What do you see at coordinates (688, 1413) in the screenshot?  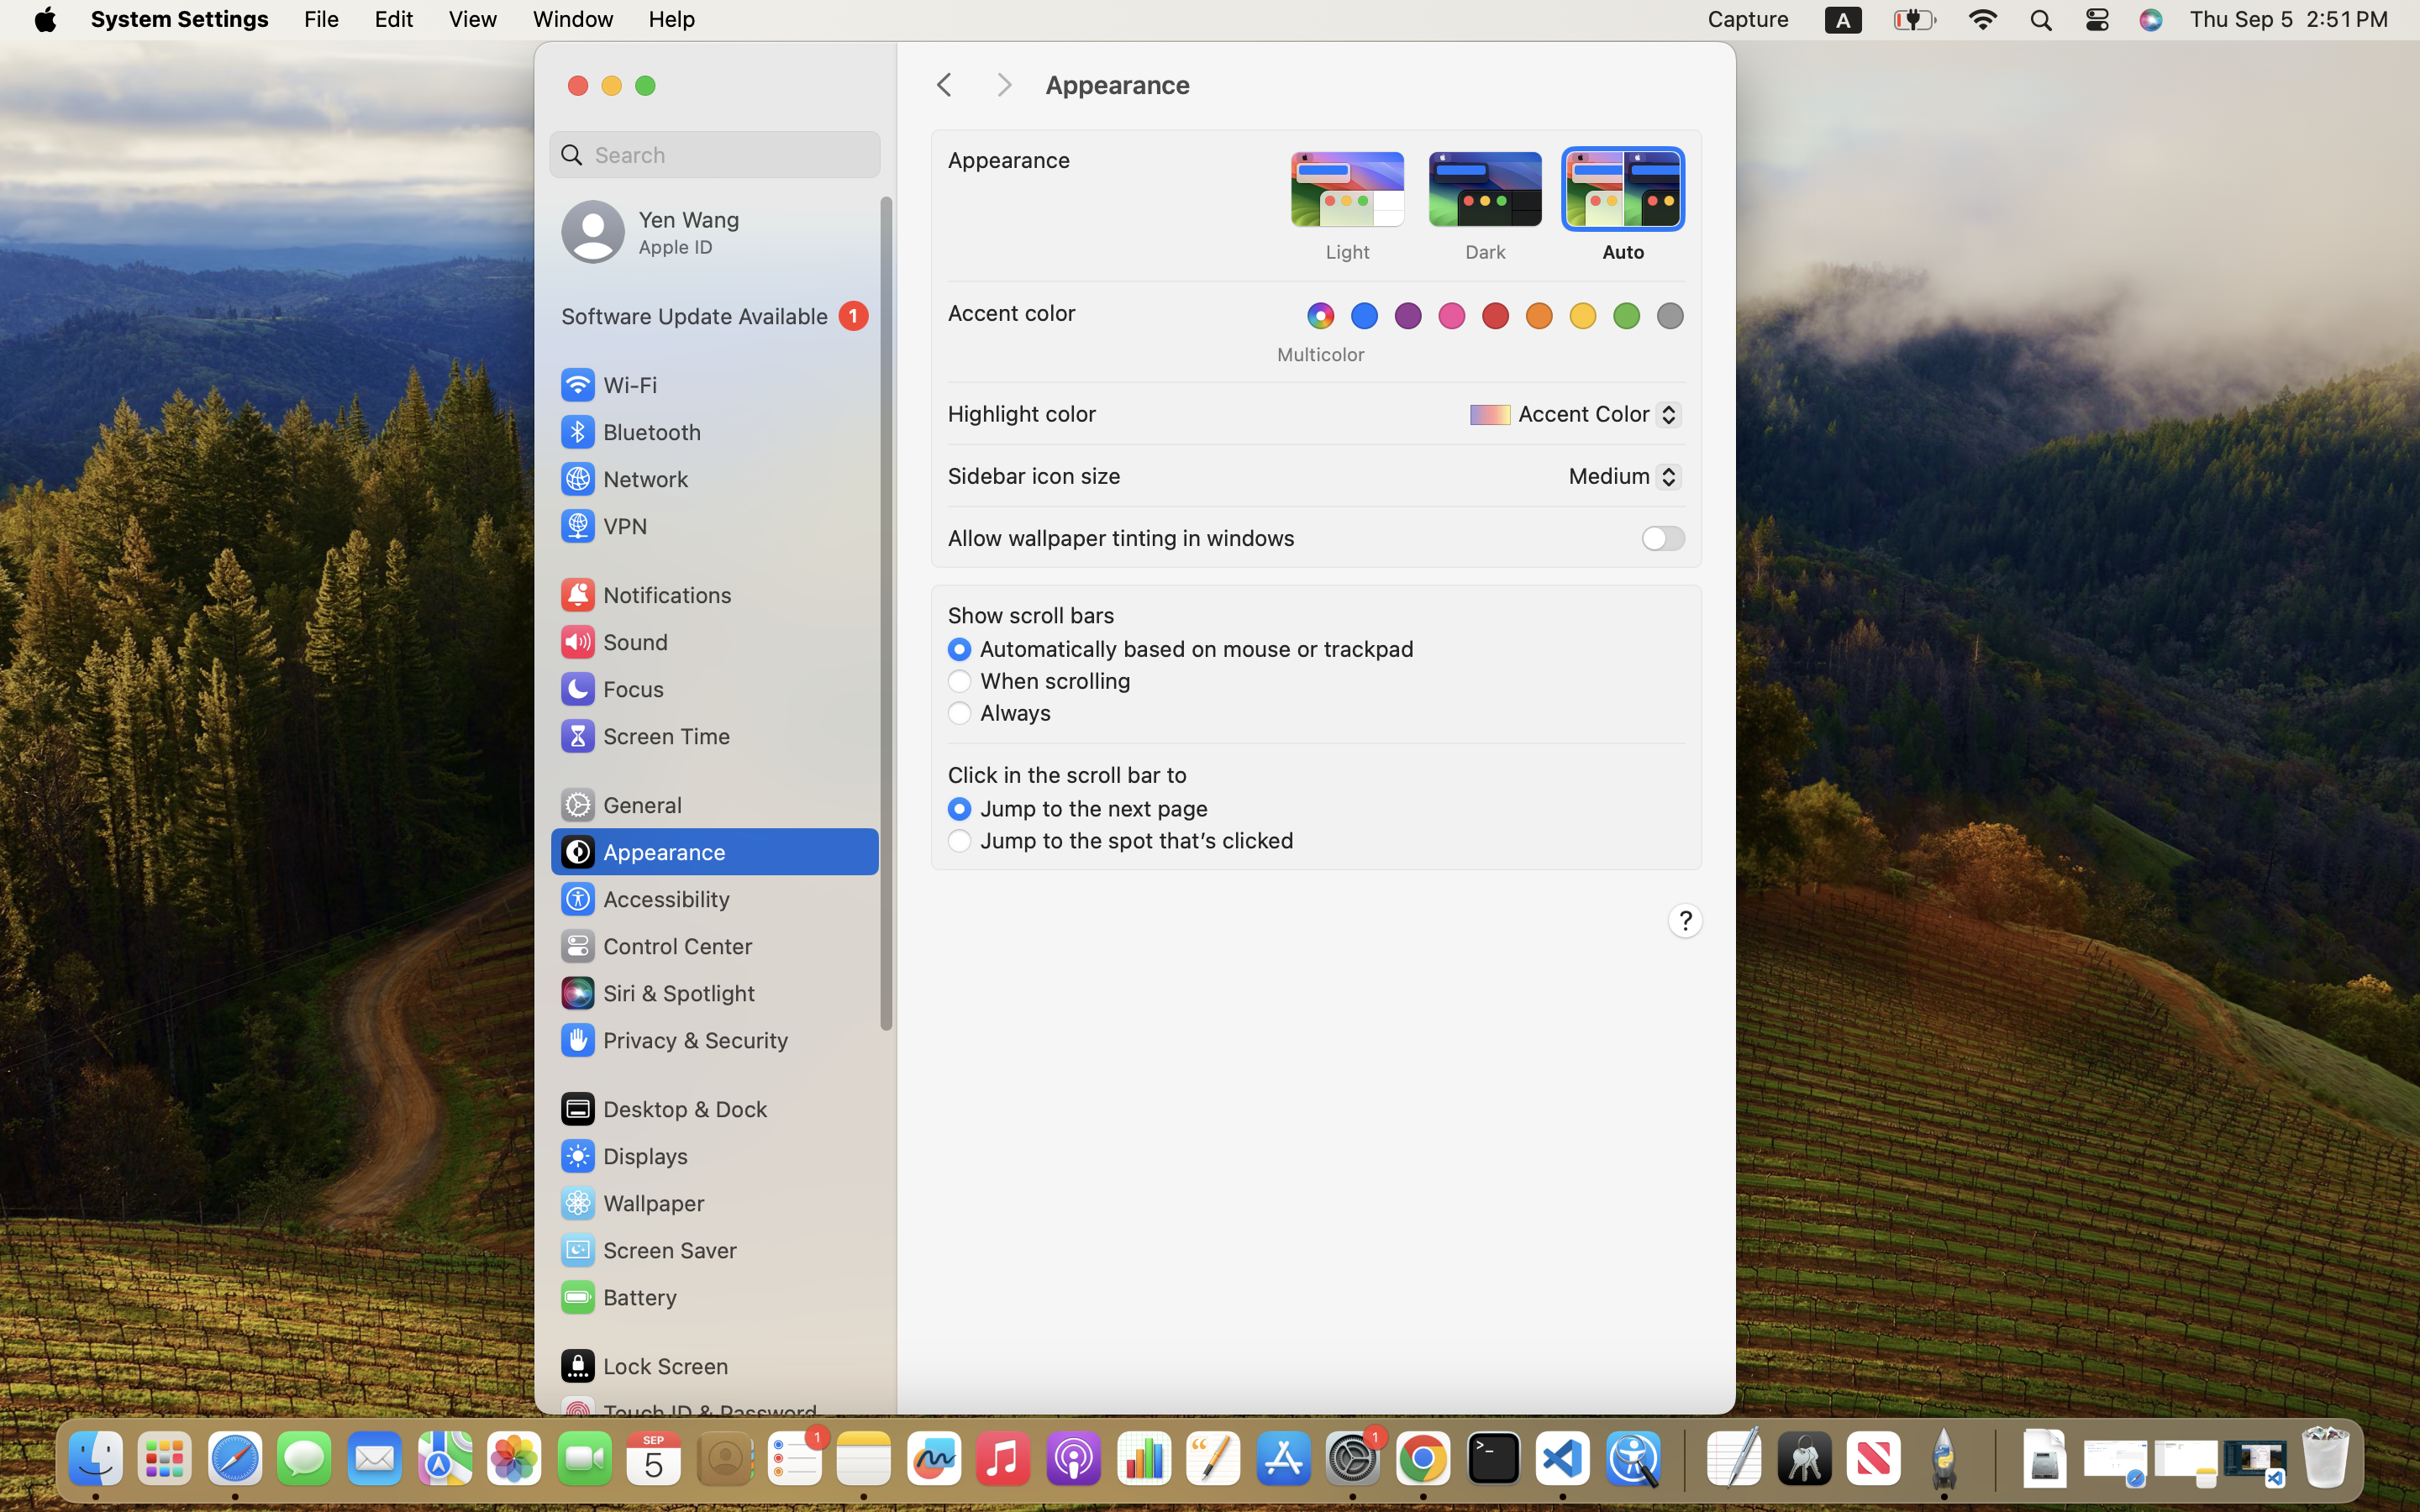 I see `Touch ID & Password` at bounding box center [688, 1413].